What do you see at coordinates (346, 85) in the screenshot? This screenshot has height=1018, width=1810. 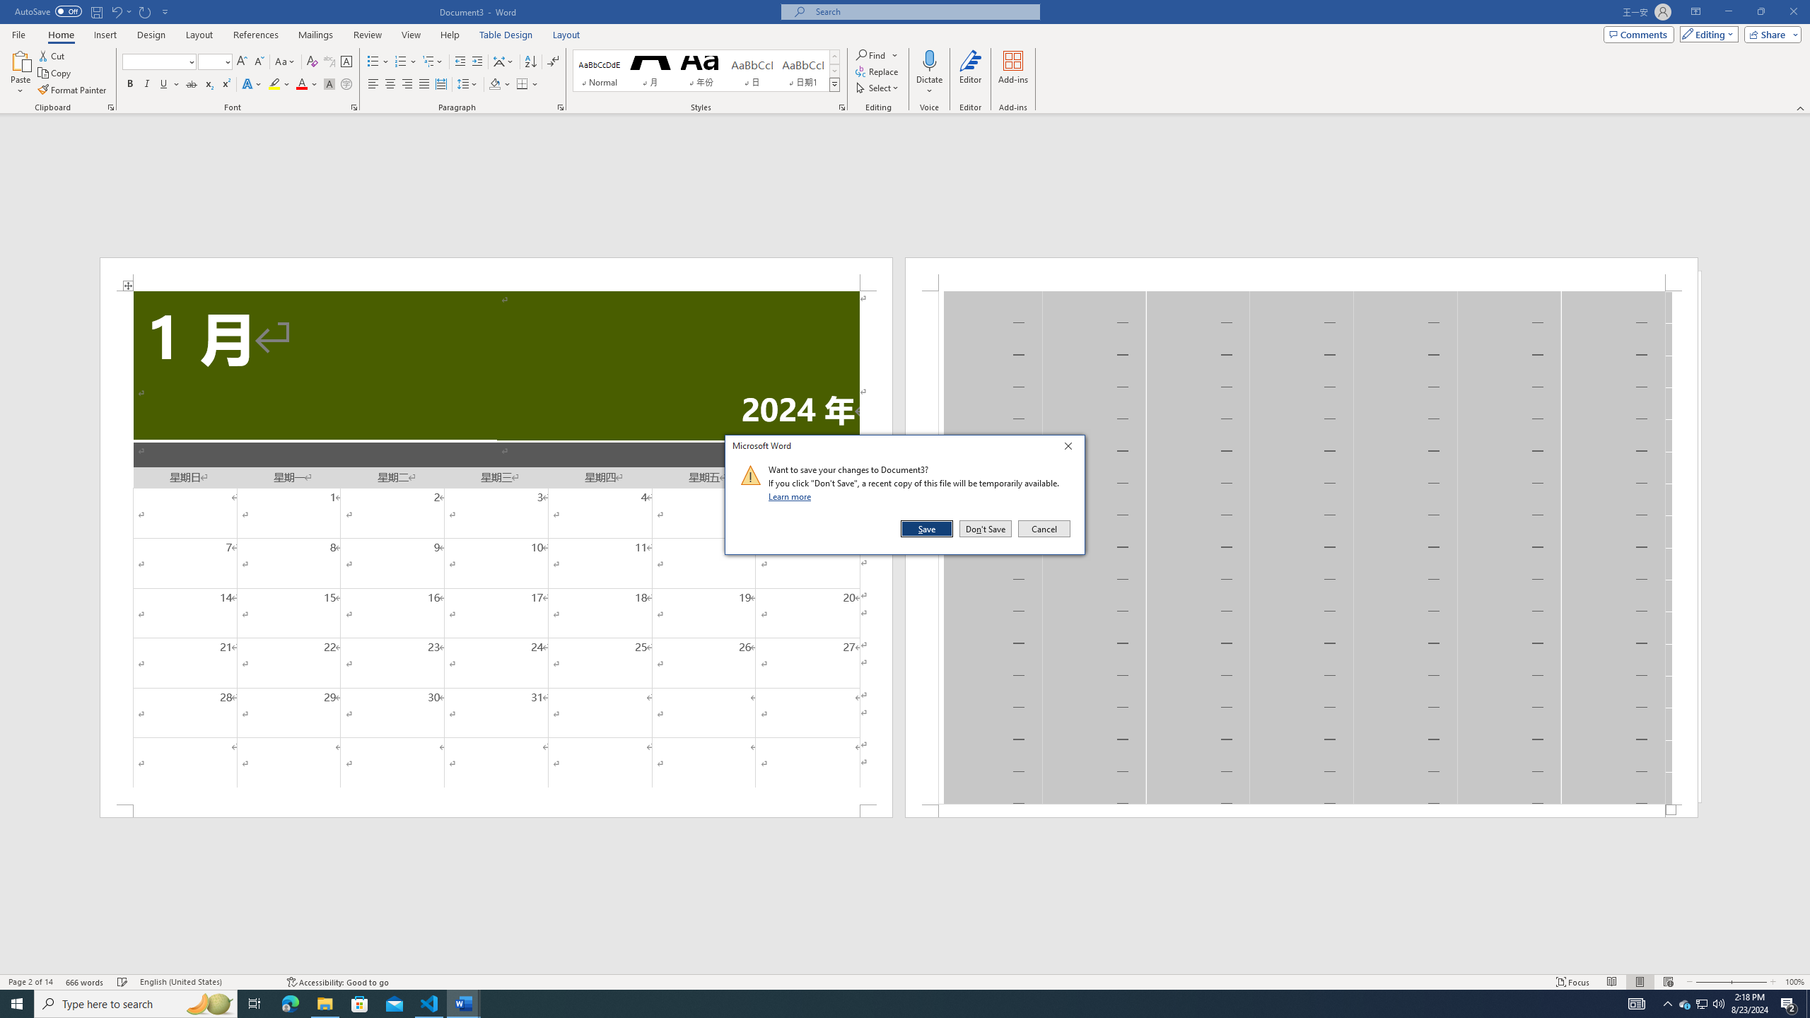 I see `Enclose Characters...` at bounding box center [346, 85].